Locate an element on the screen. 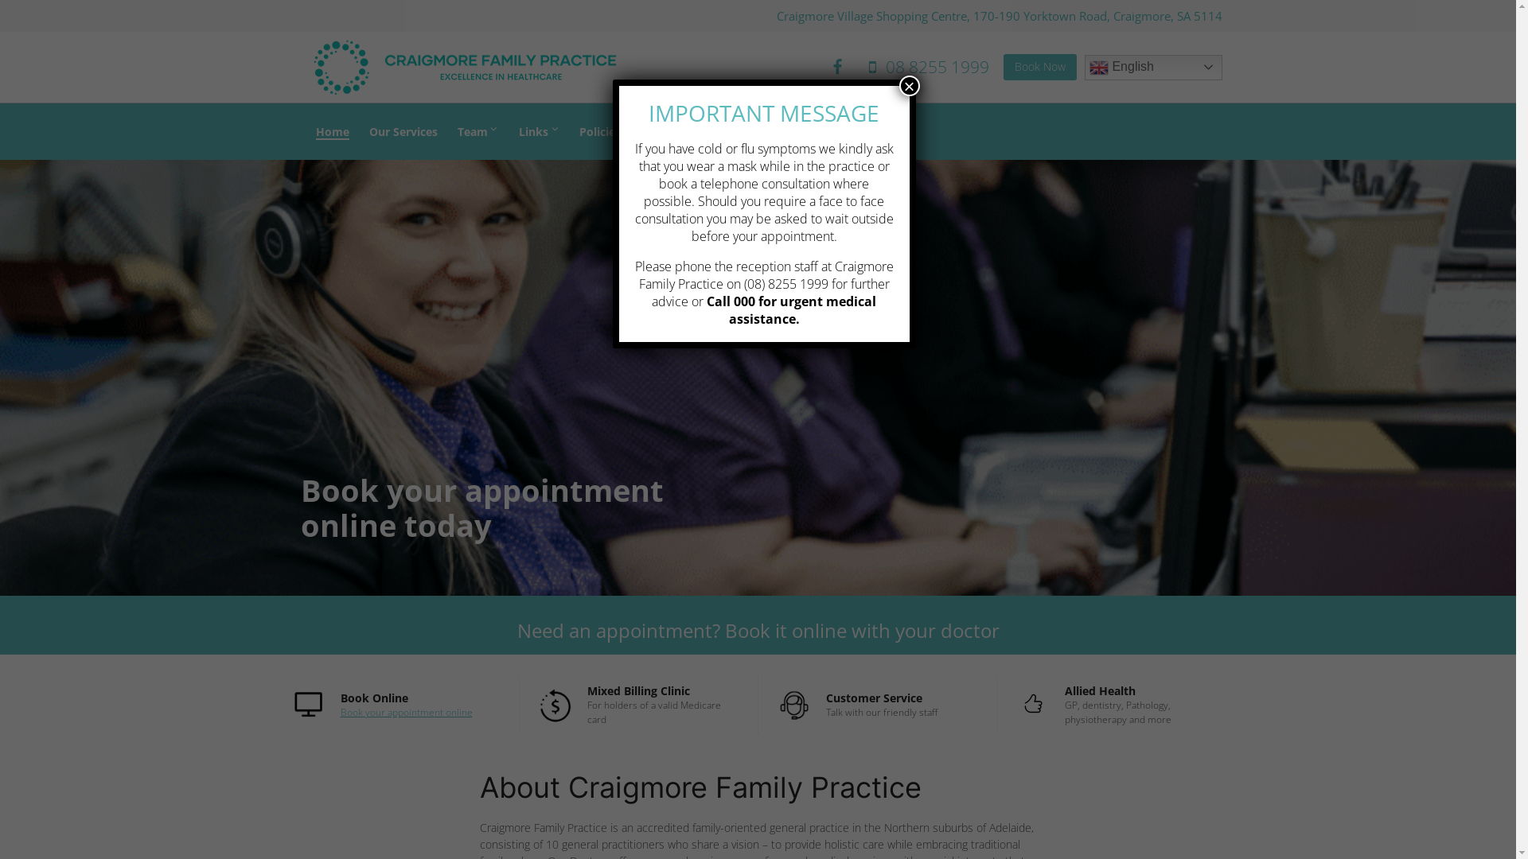 This screenshot has width=1528, height=859. Team is located at coordinates (477, 130).